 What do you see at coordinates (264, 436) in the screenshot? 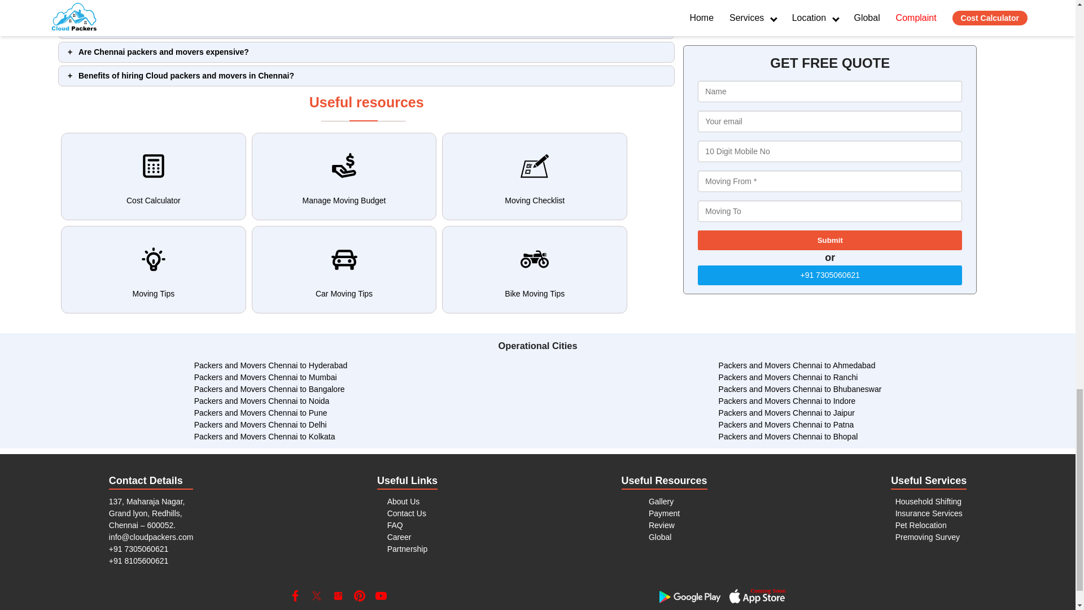
I see `Packers and Movers Chennai to Kolkata` at bounding box center [264, 436].